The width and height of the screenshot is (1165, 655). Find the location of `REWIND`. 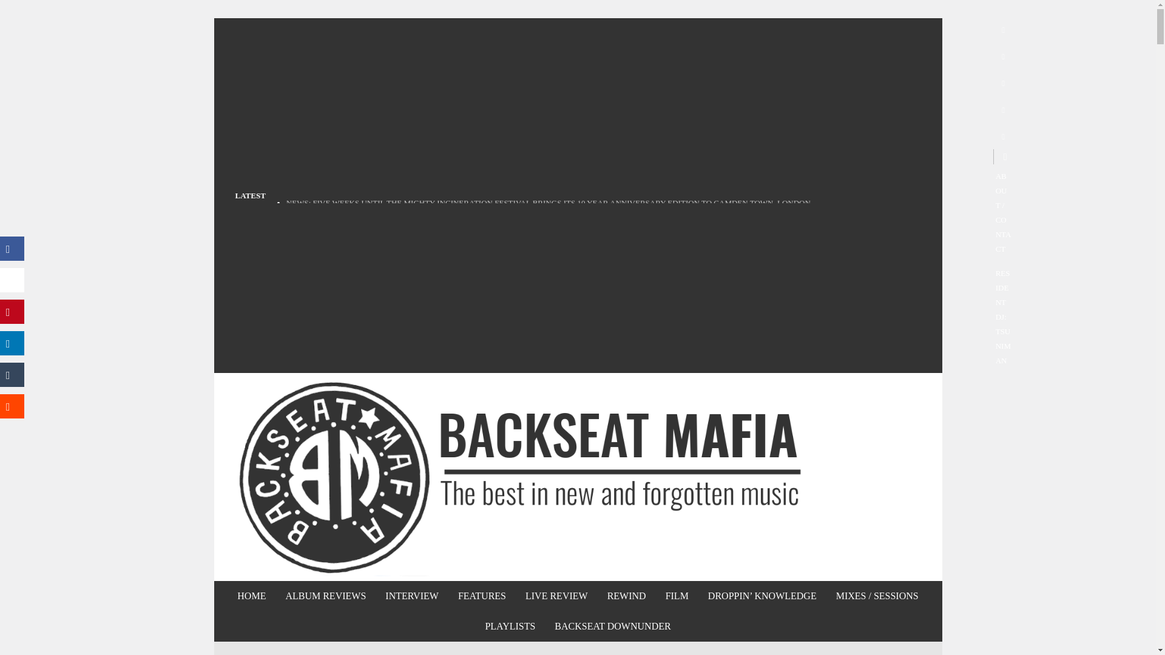

REWIND is located at coordinates (626, 596).